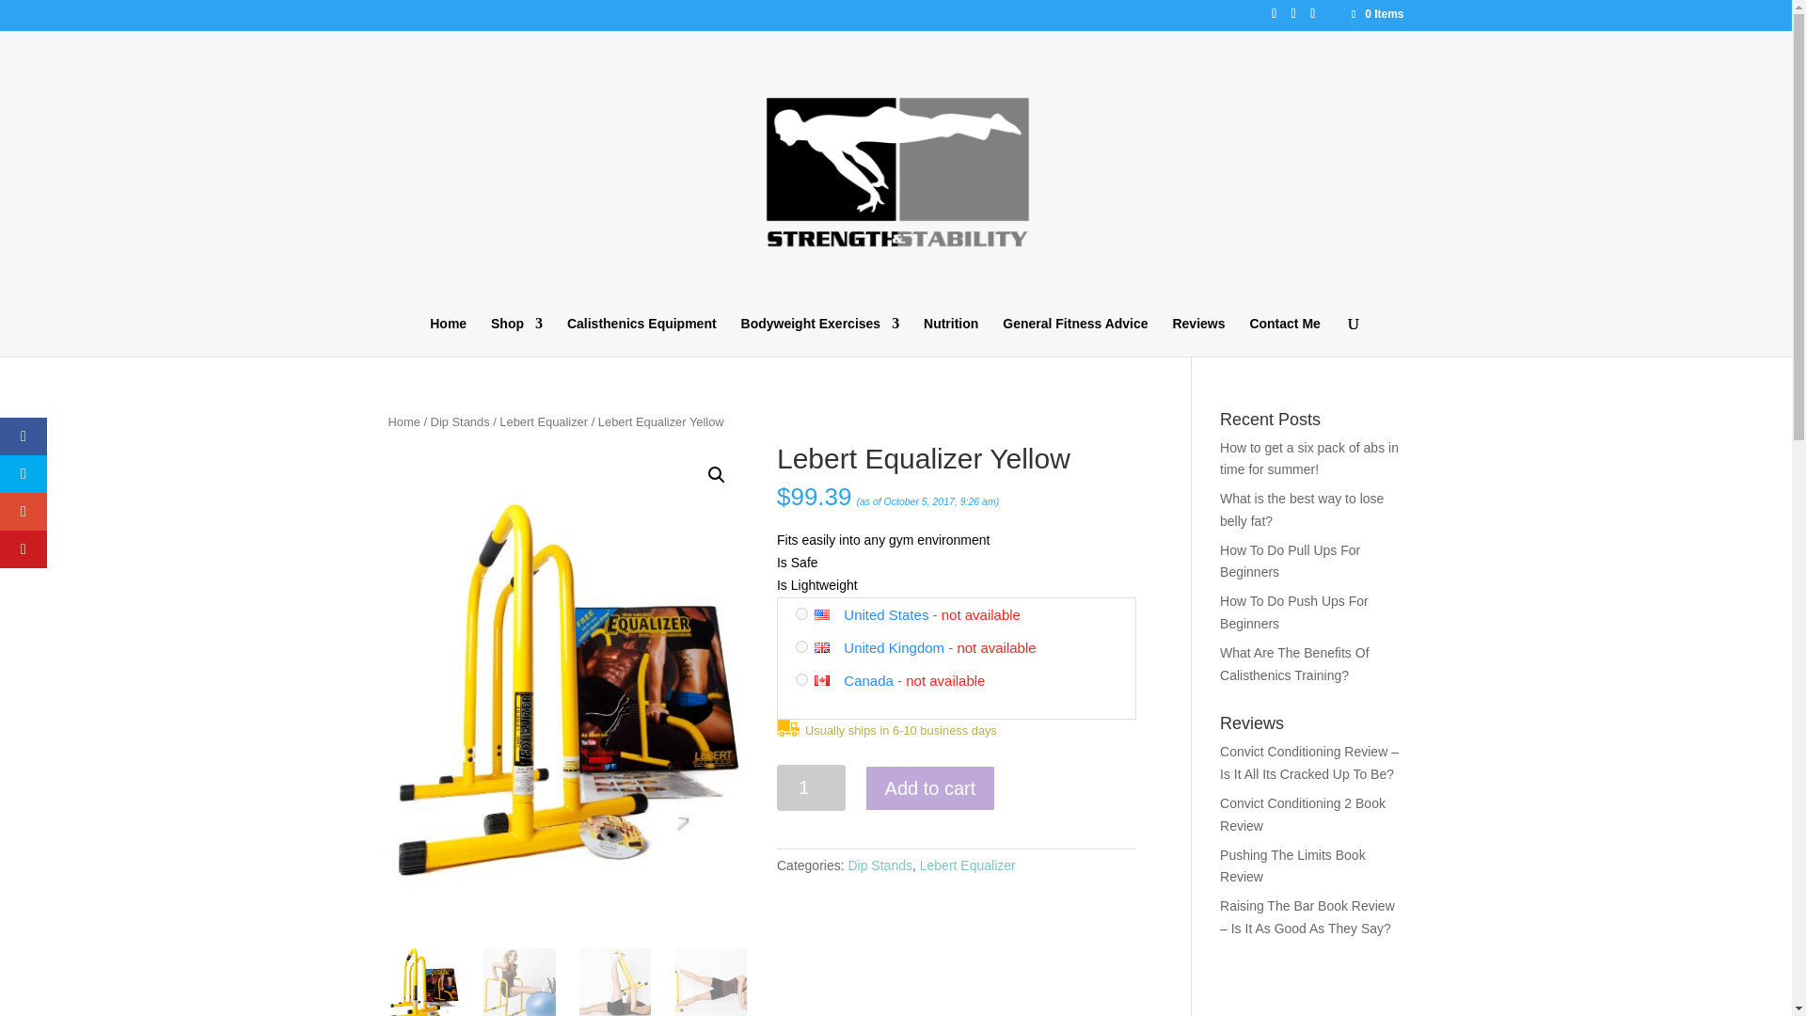  I want to click on Calisthenics Equipment, so click(642, 335).